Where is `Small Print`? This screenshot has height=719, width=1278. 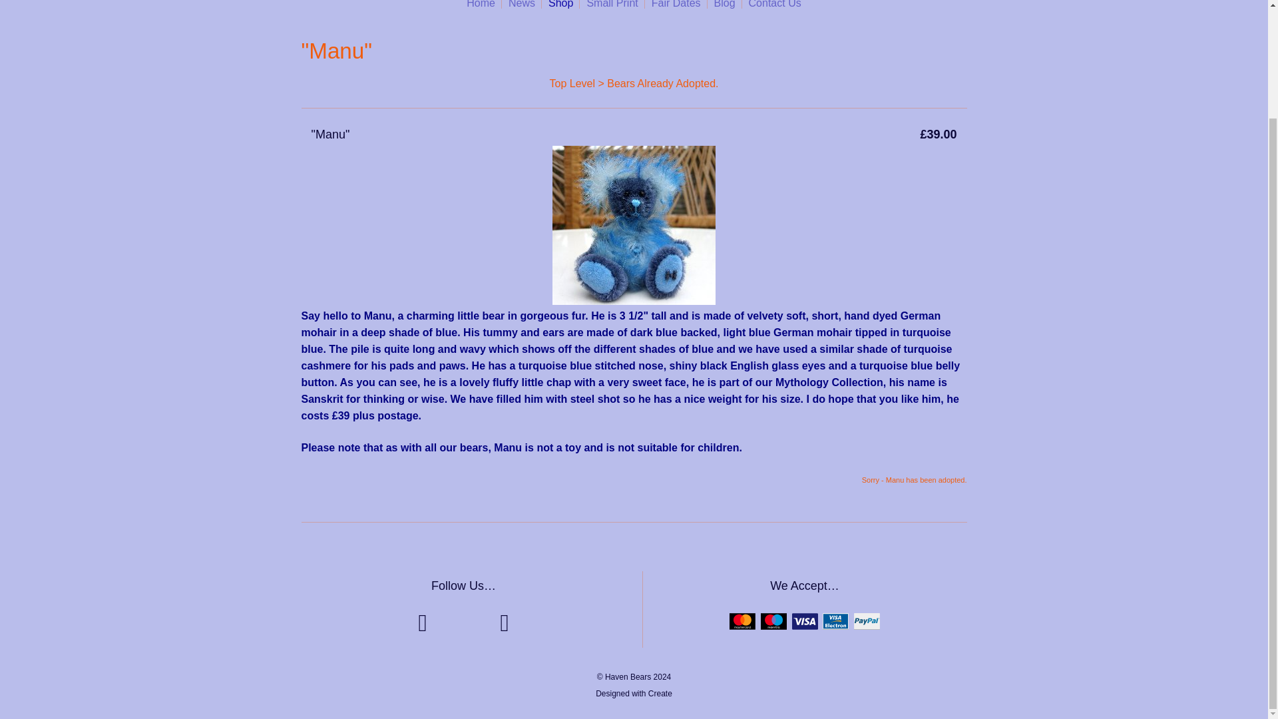 Small Print is located at coordinates (612, 9).